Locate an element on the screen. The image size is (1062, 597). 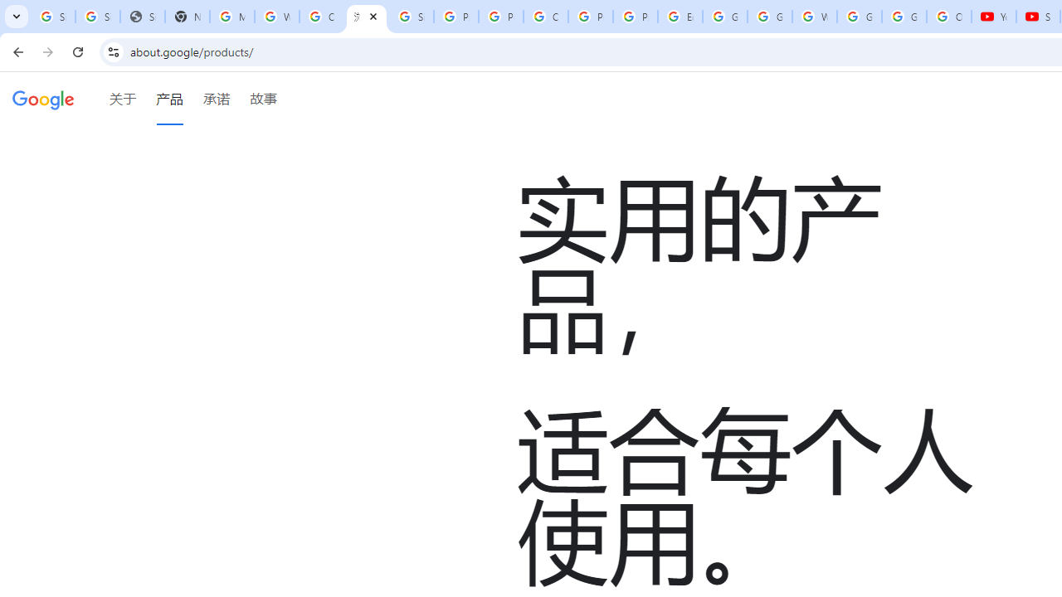
New Tab is located at coordinates (188, 17).